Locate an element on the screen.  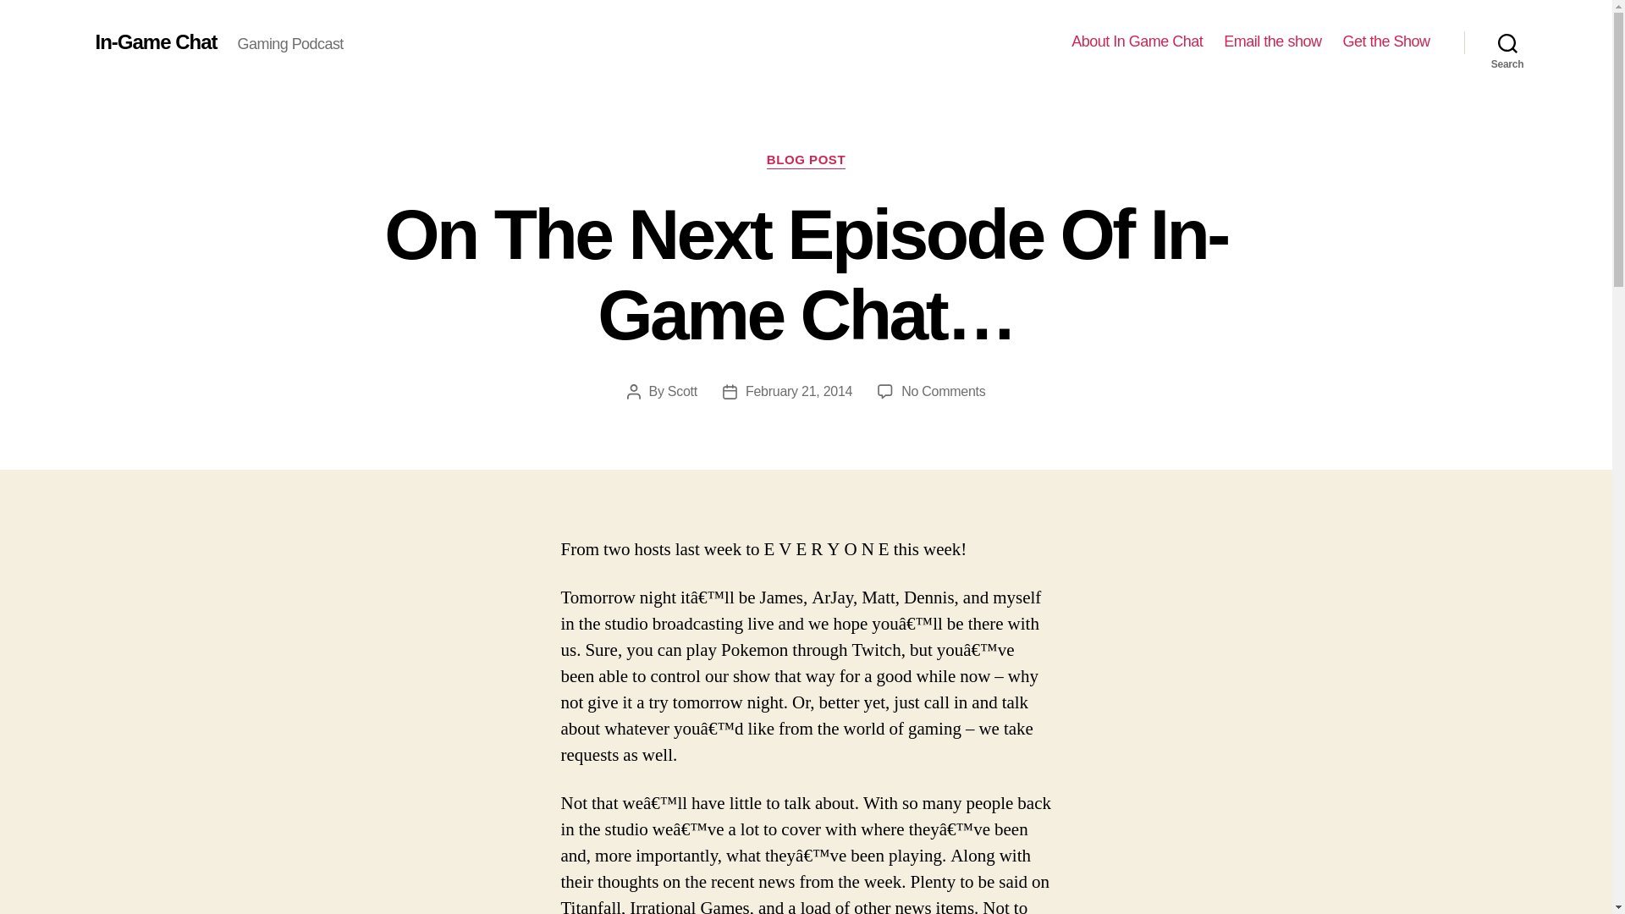
BLOG POST is located at coordinates (806, 161).